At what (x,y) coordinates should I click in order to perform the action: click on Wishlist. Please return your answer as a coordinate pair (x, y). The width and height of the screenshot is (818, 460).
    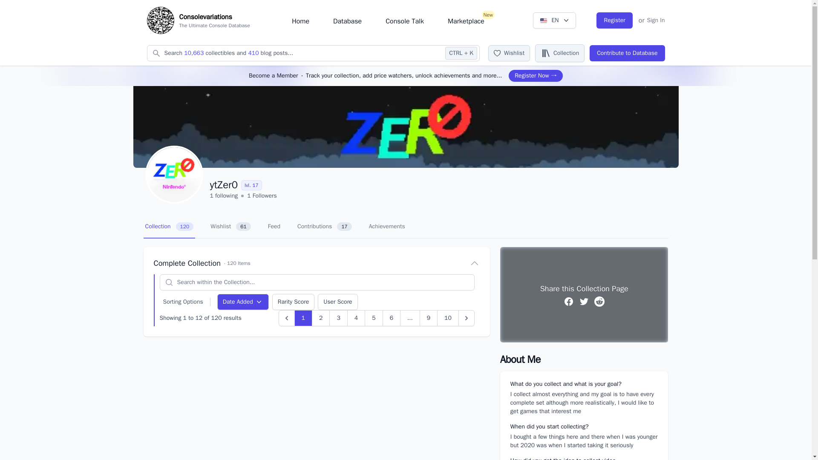
    Looking at the image, I should click on (388, 20).